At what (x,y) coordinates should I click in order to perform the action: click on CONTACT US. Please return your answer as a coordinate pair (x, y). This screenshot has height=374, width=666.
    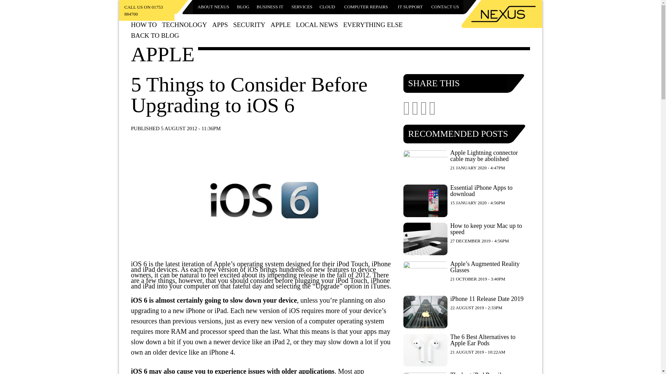
    Looking at the image, I should click on (445, 7).